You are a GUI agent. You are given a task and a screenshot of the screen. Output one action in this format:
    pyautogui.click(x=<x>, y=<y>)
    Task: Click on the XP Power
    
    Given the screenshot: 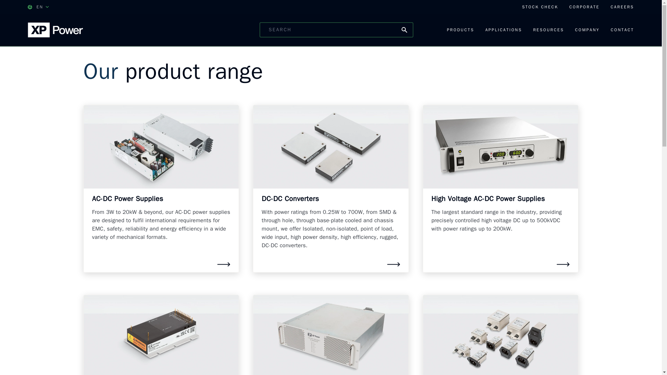 What is the action you would take?
    pyautogui.click(x=55, y=29)
    